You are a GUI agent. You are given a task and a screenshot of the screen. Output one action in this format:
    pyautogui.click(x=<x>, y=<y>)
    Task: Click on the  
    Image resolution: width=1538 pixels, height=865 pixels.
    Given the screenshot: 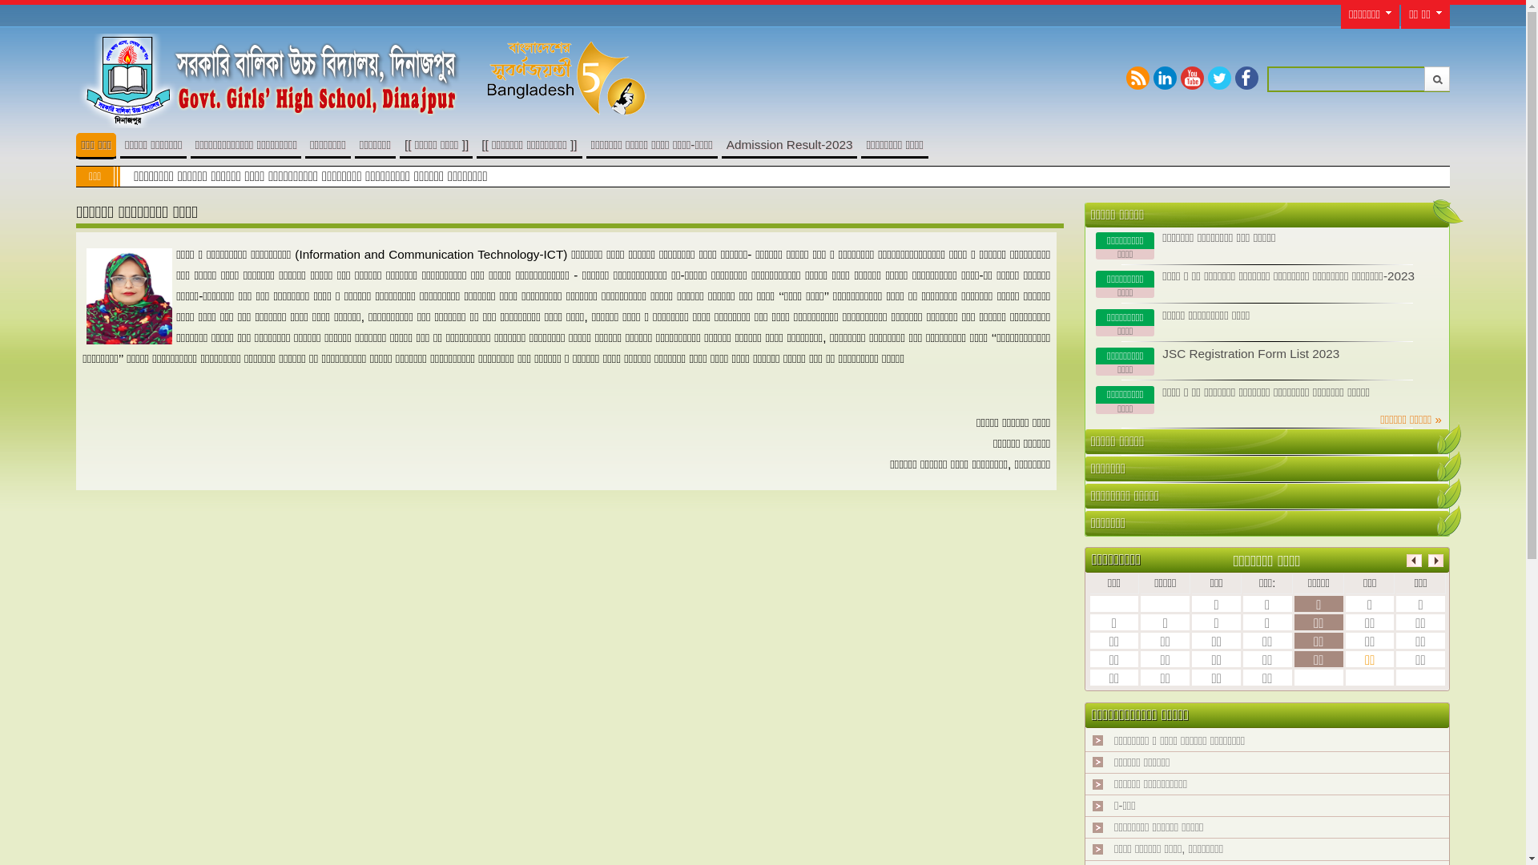 What is the action you would take?
    pyautogui.click(x=1449, y=492)
    